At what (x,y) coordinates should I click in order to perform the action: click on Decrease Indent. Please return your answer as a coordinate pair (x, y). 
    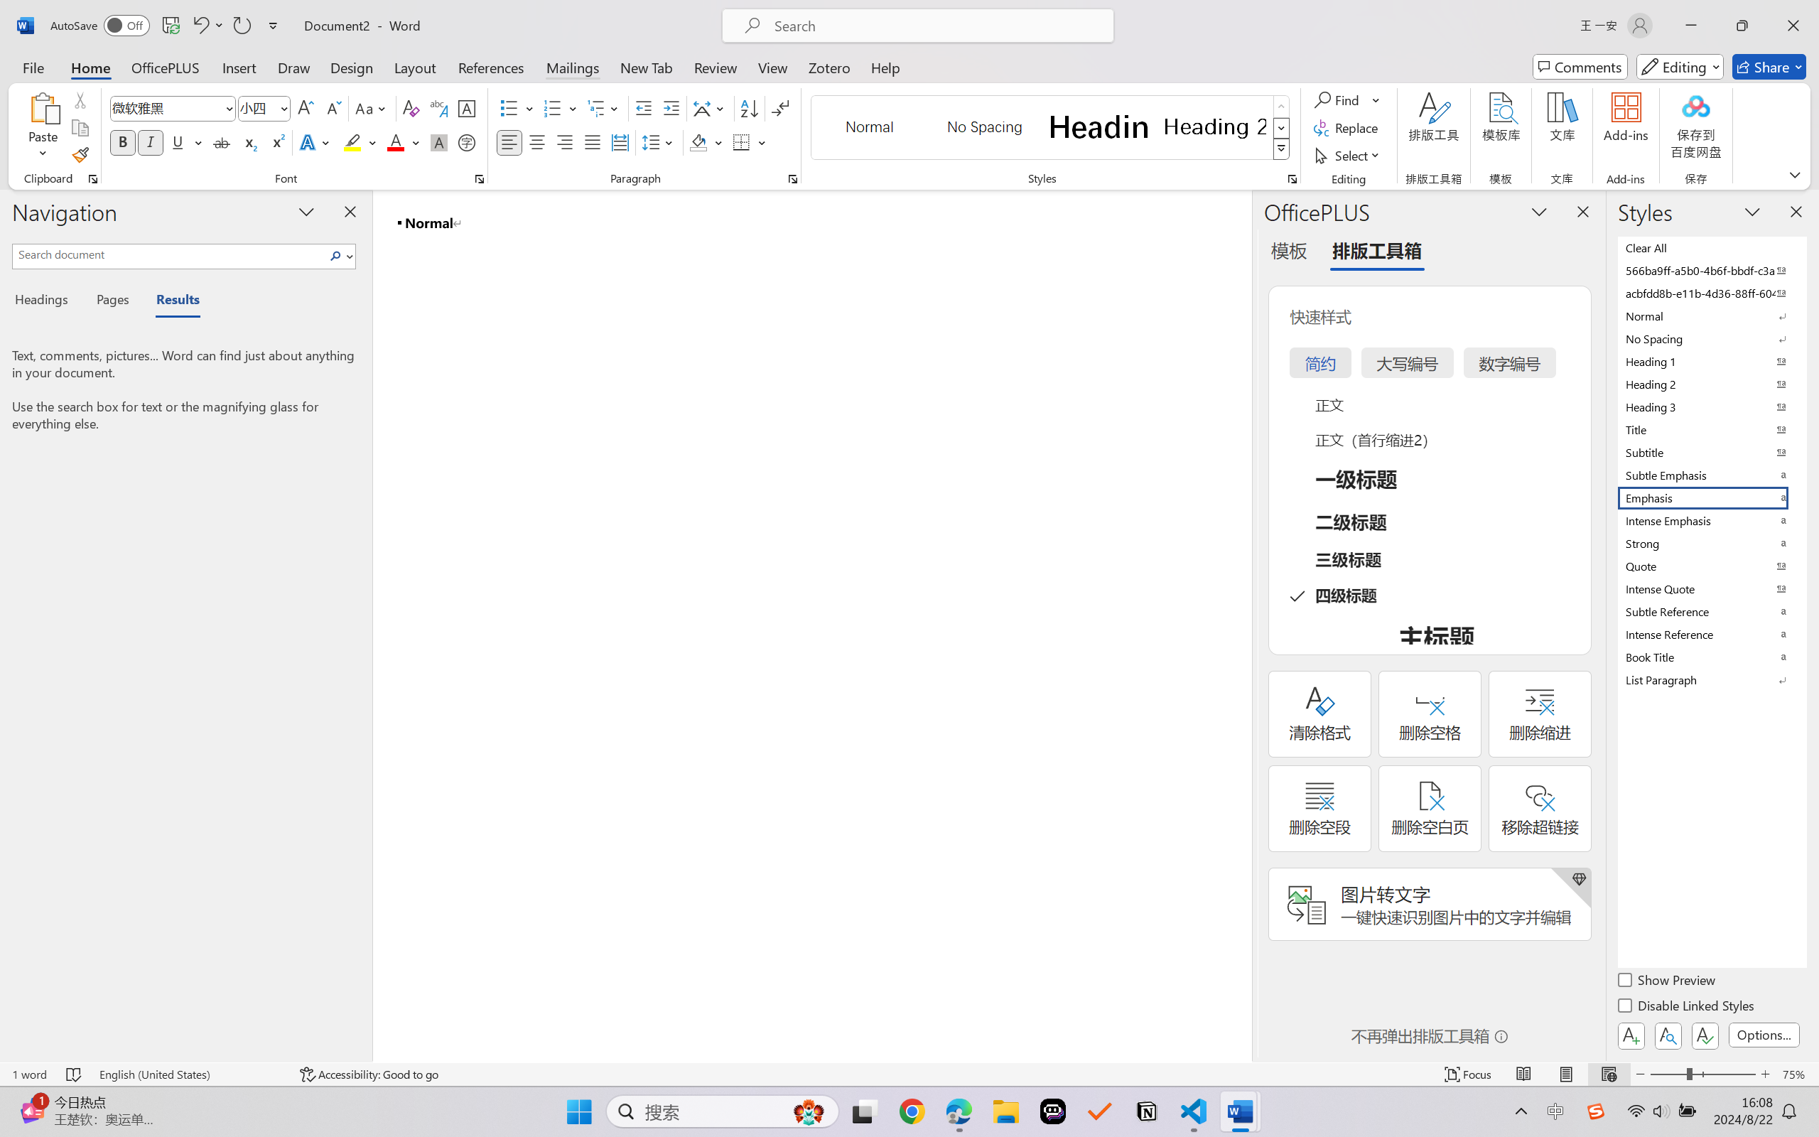
    Looking at the image, I should click on (644, 108).